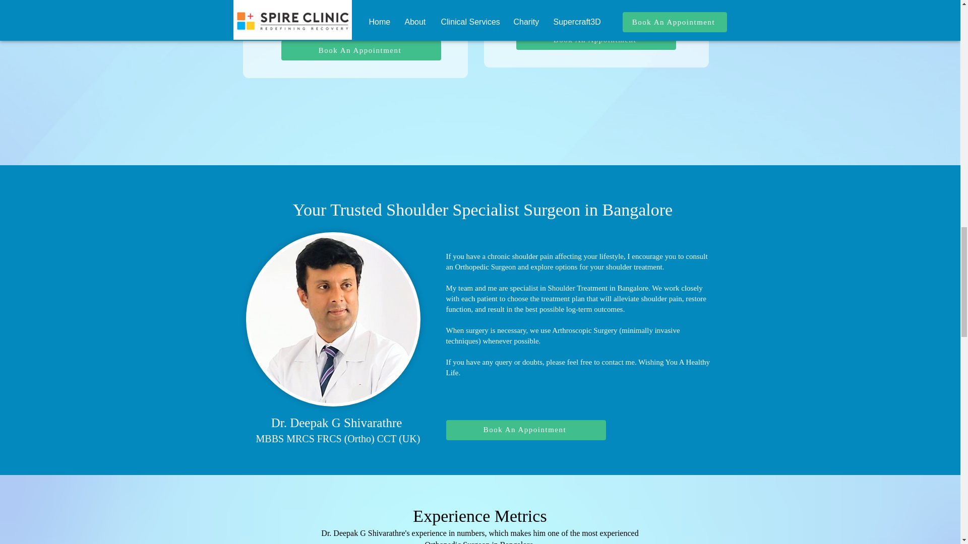 This screenshot has height=544, width=968. What do you see at coordinates (596, 40) in the screenshot?
I see `Book An Appointment` at bounding box center [596, 40].